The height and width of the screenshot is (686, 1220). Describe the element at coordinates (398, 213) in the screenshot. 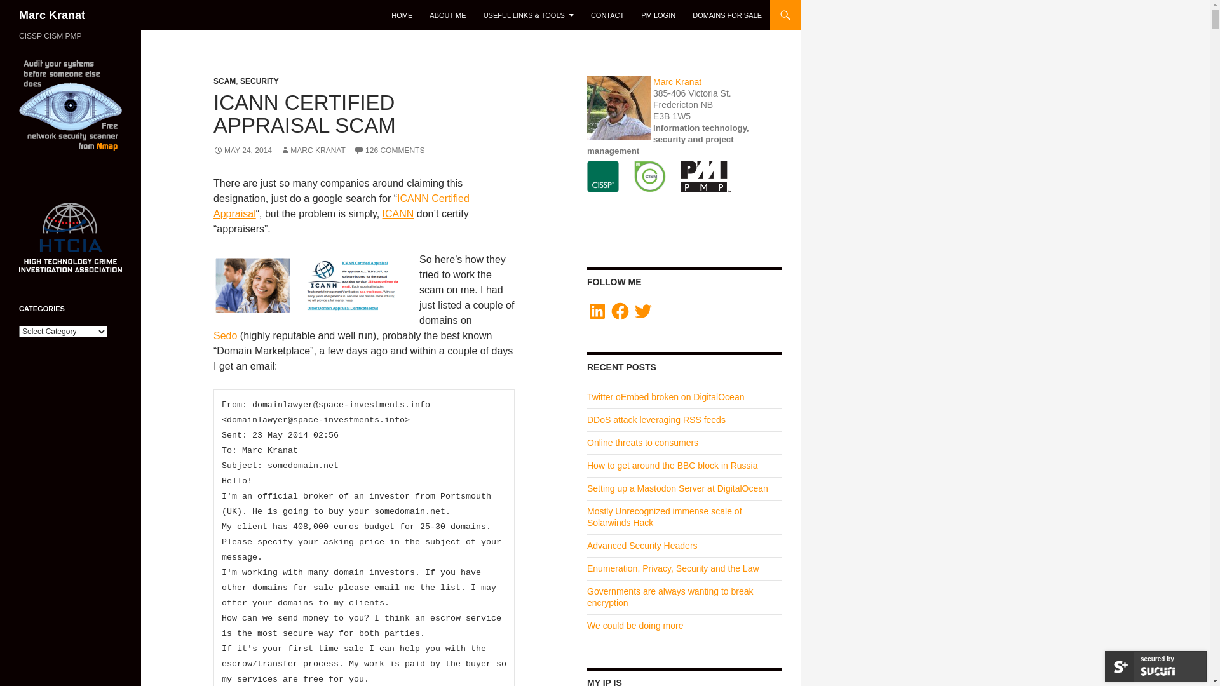

I see `ICANN` at that location.